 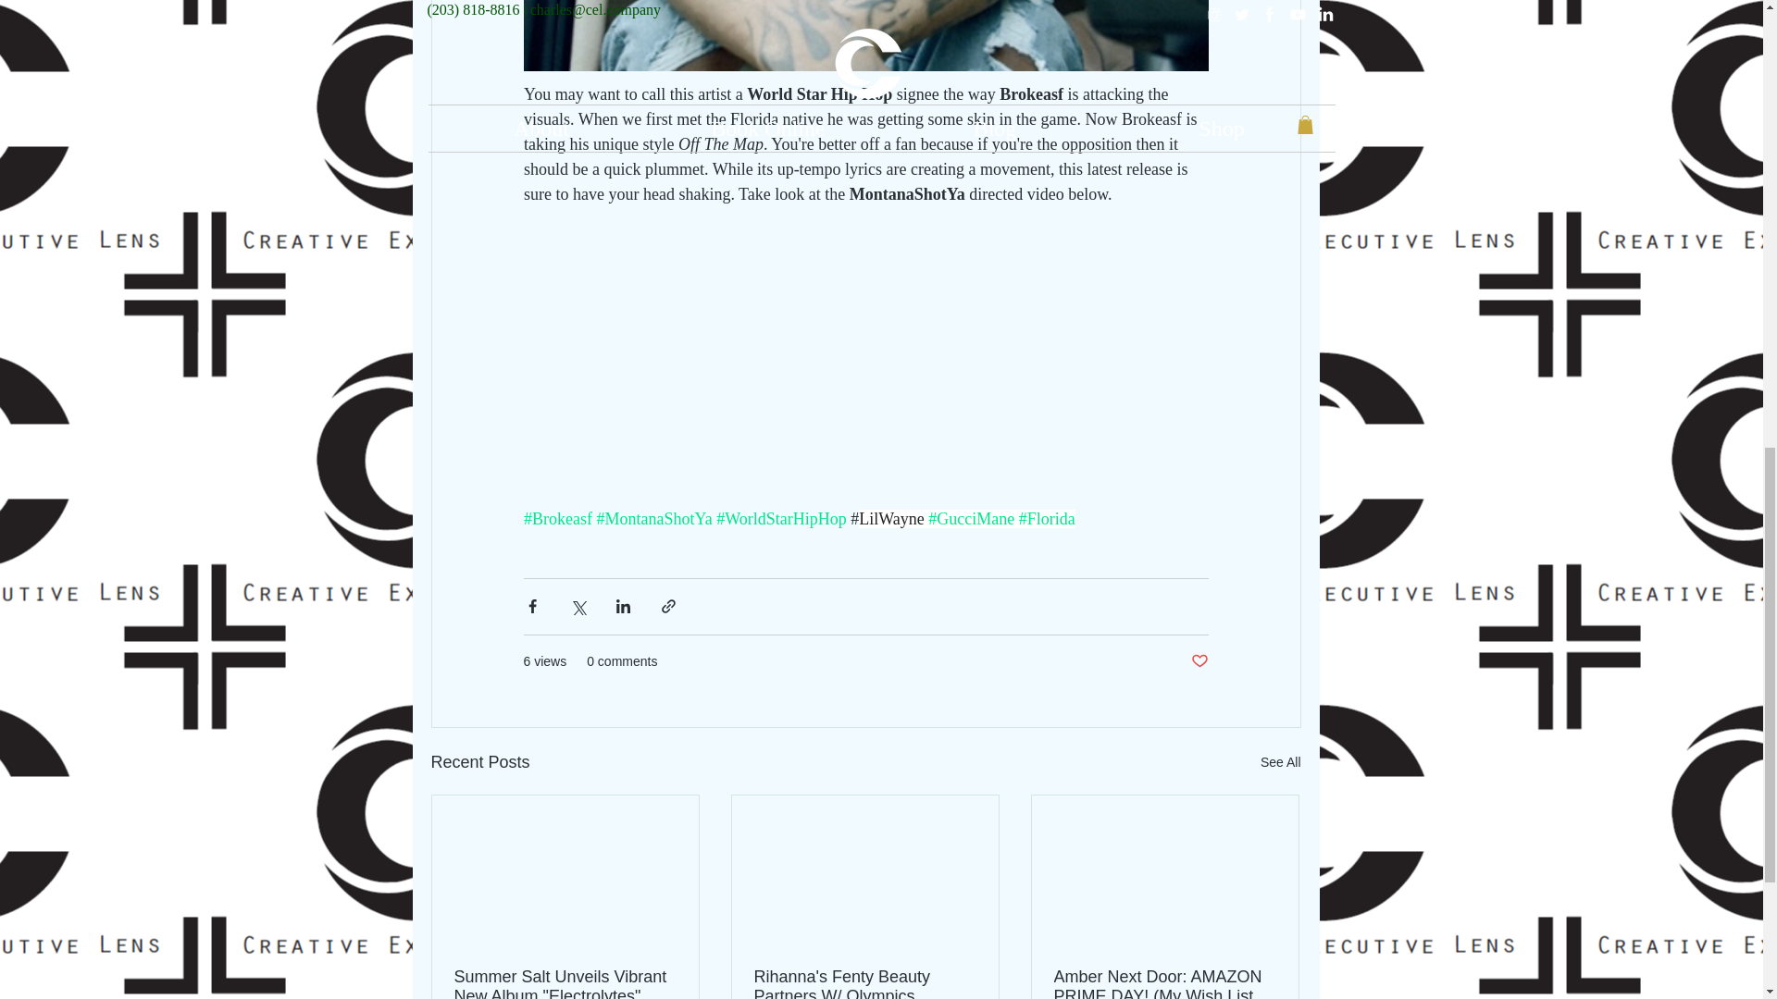 I want to click on Post not marked as liked, so click(x=1199, y=661).